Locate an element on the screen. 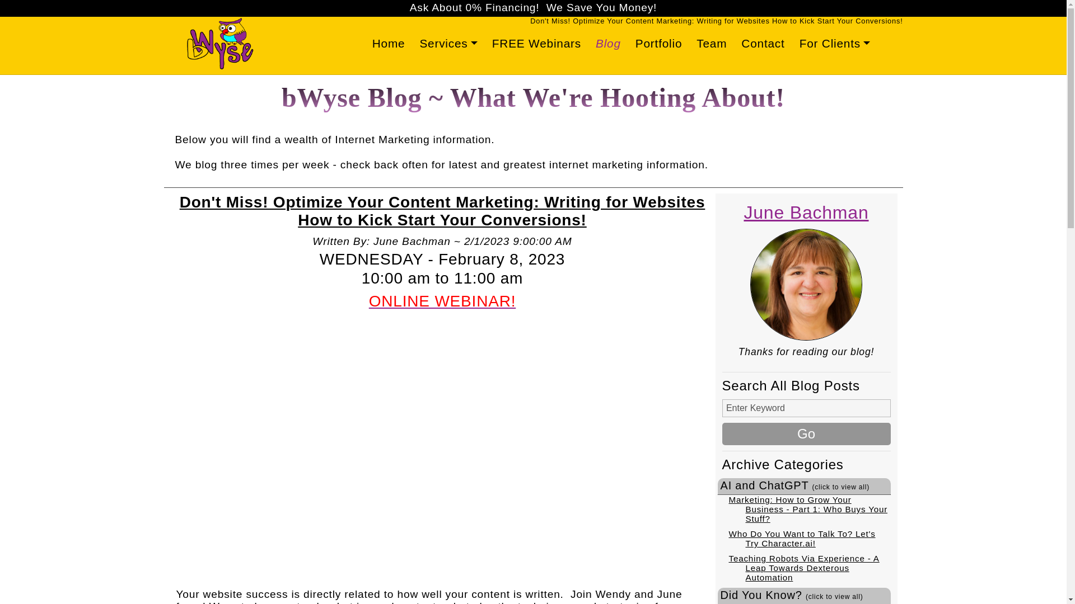 Image resolution: width=1075 pixels, height=604 pixels. Who Do You Want to Talk To? Let's Try Character.ai! is located at coordinates (802, 538).